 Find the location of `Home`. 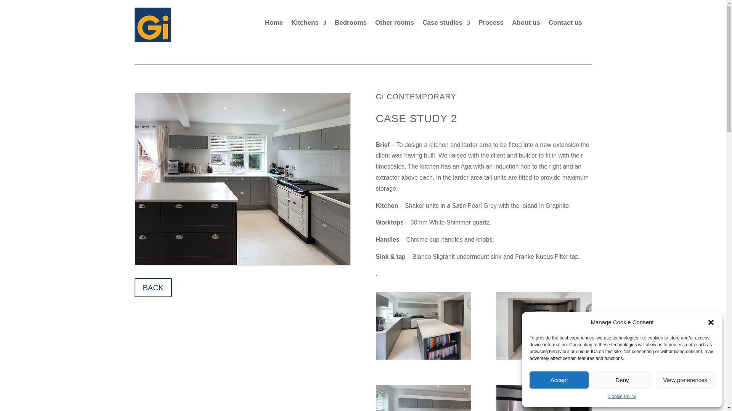

Home is located at coordinates (274, 24).